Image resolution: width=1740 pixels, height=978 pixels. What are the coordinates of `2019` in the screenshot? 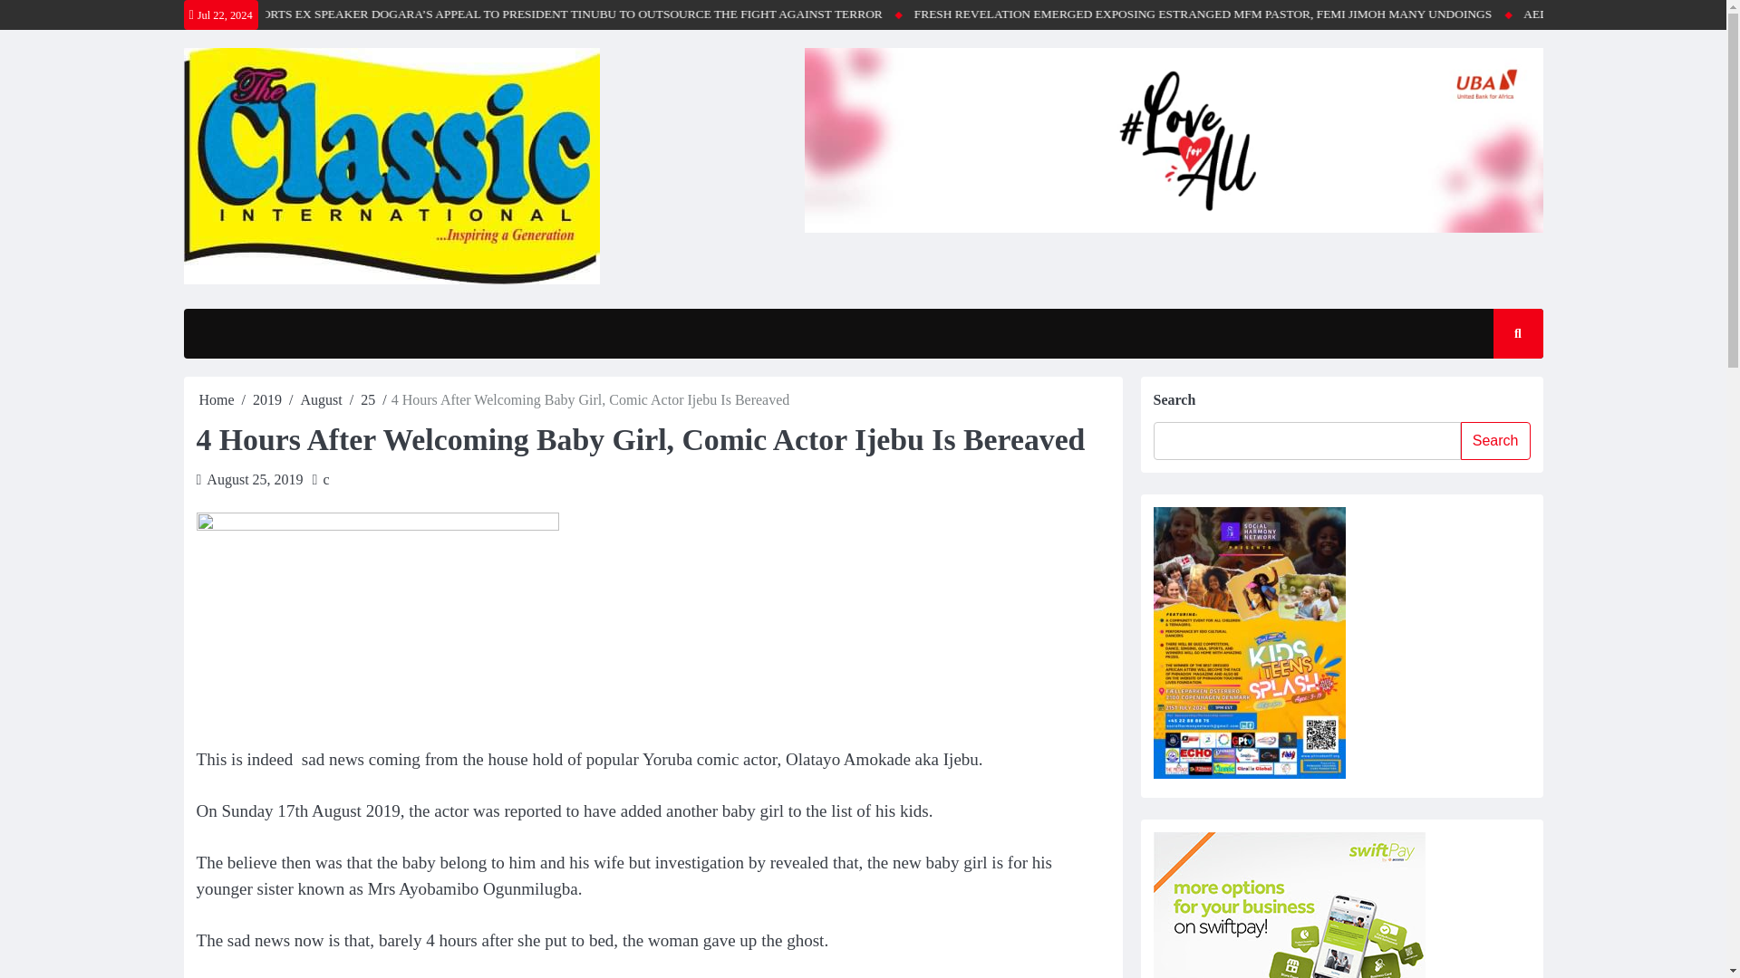 It's located at (266, 400).